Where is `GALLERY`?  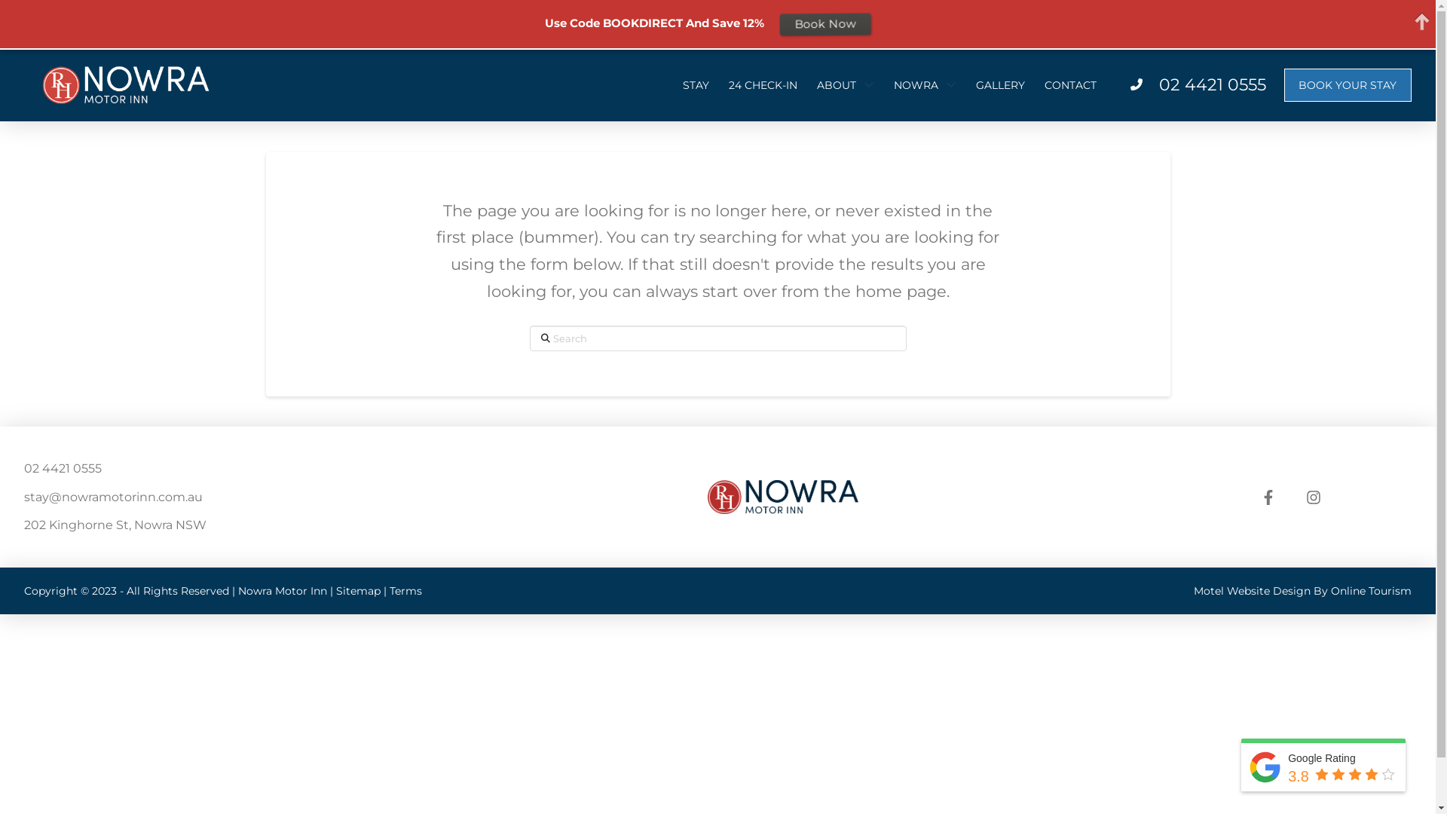 GALLERY is located at coordinates (1001, 85).